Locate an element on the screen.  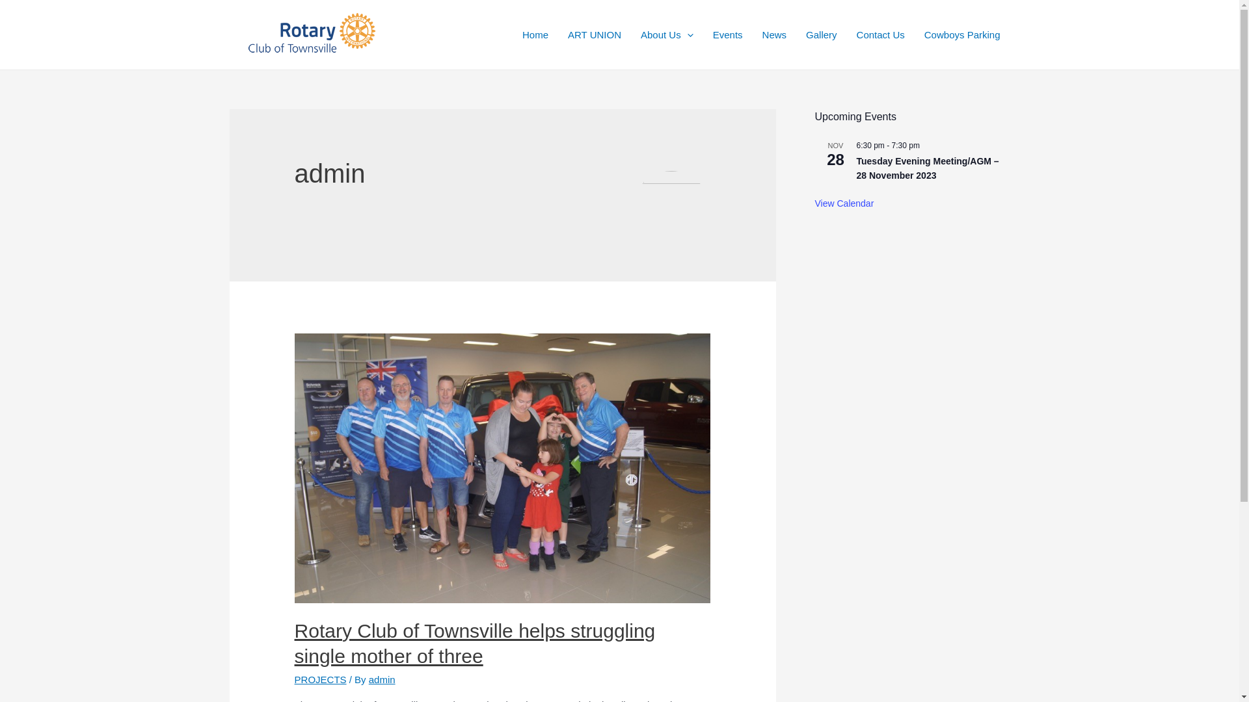
Cowboys Parking is located at coordinates (963, 34).